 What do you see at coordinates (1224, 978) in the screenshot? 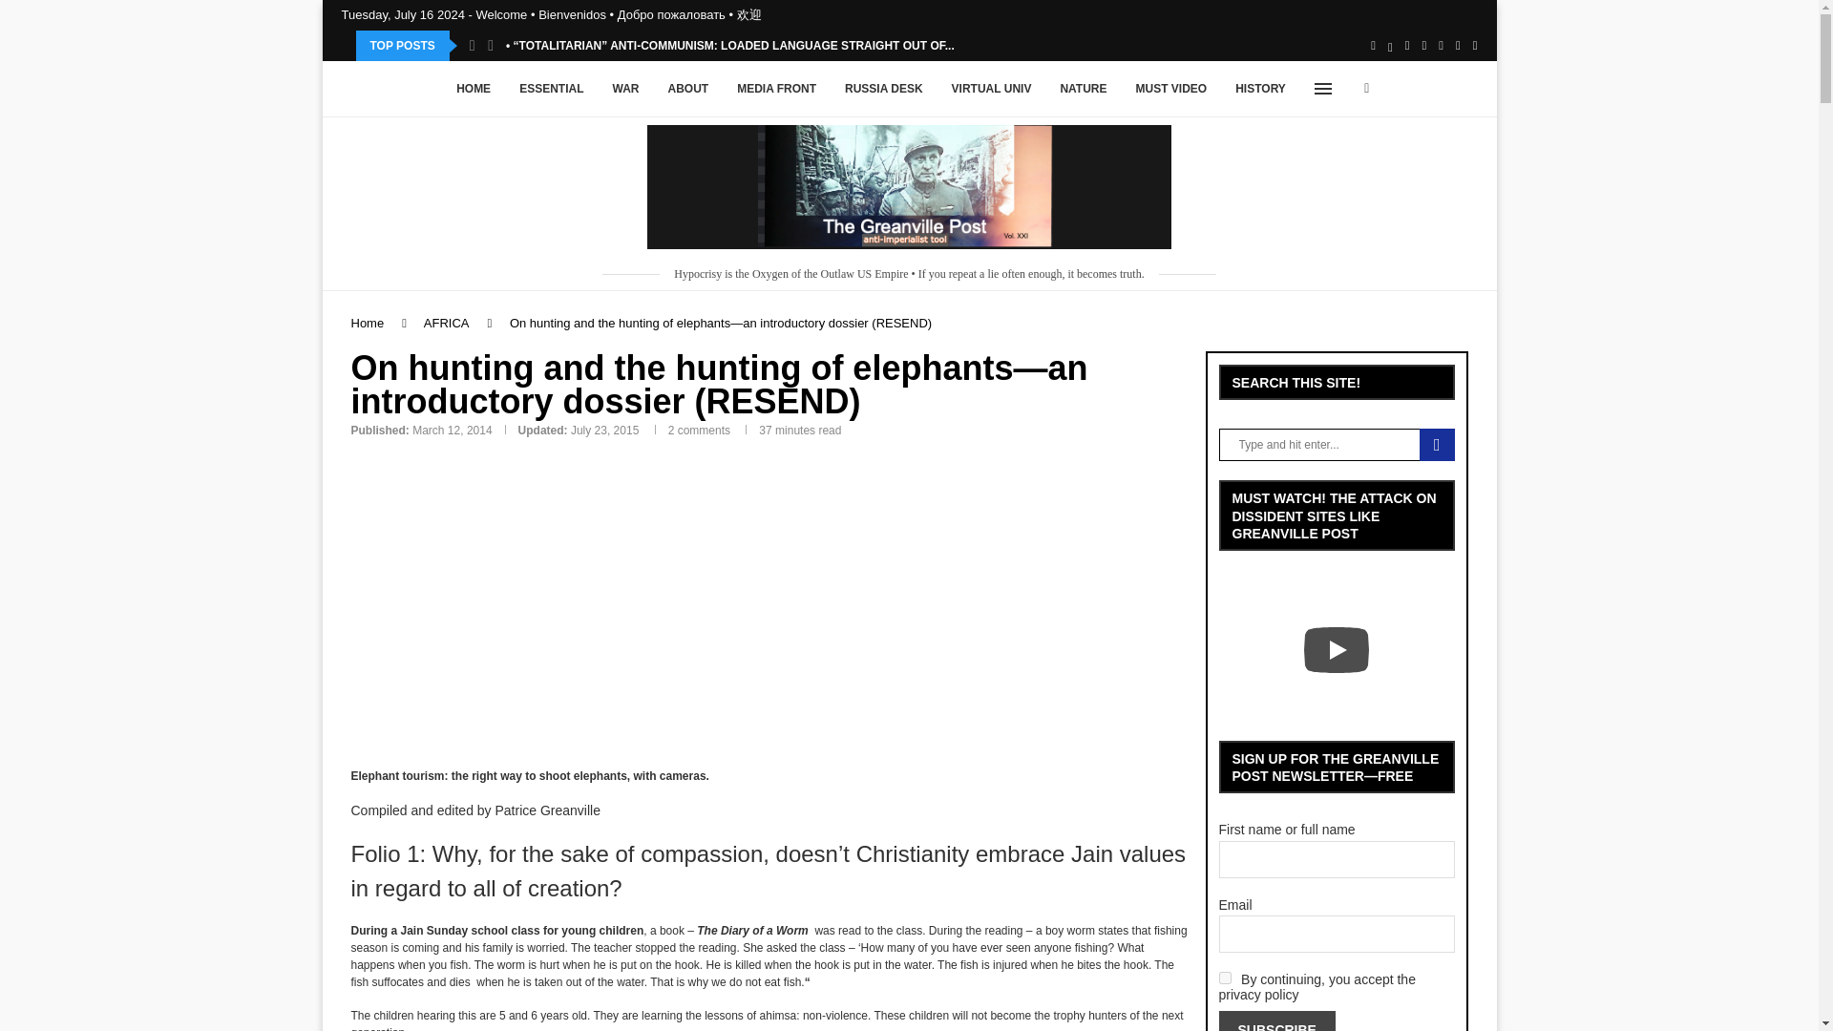
I see `on` at bounding box center [1224, 978].